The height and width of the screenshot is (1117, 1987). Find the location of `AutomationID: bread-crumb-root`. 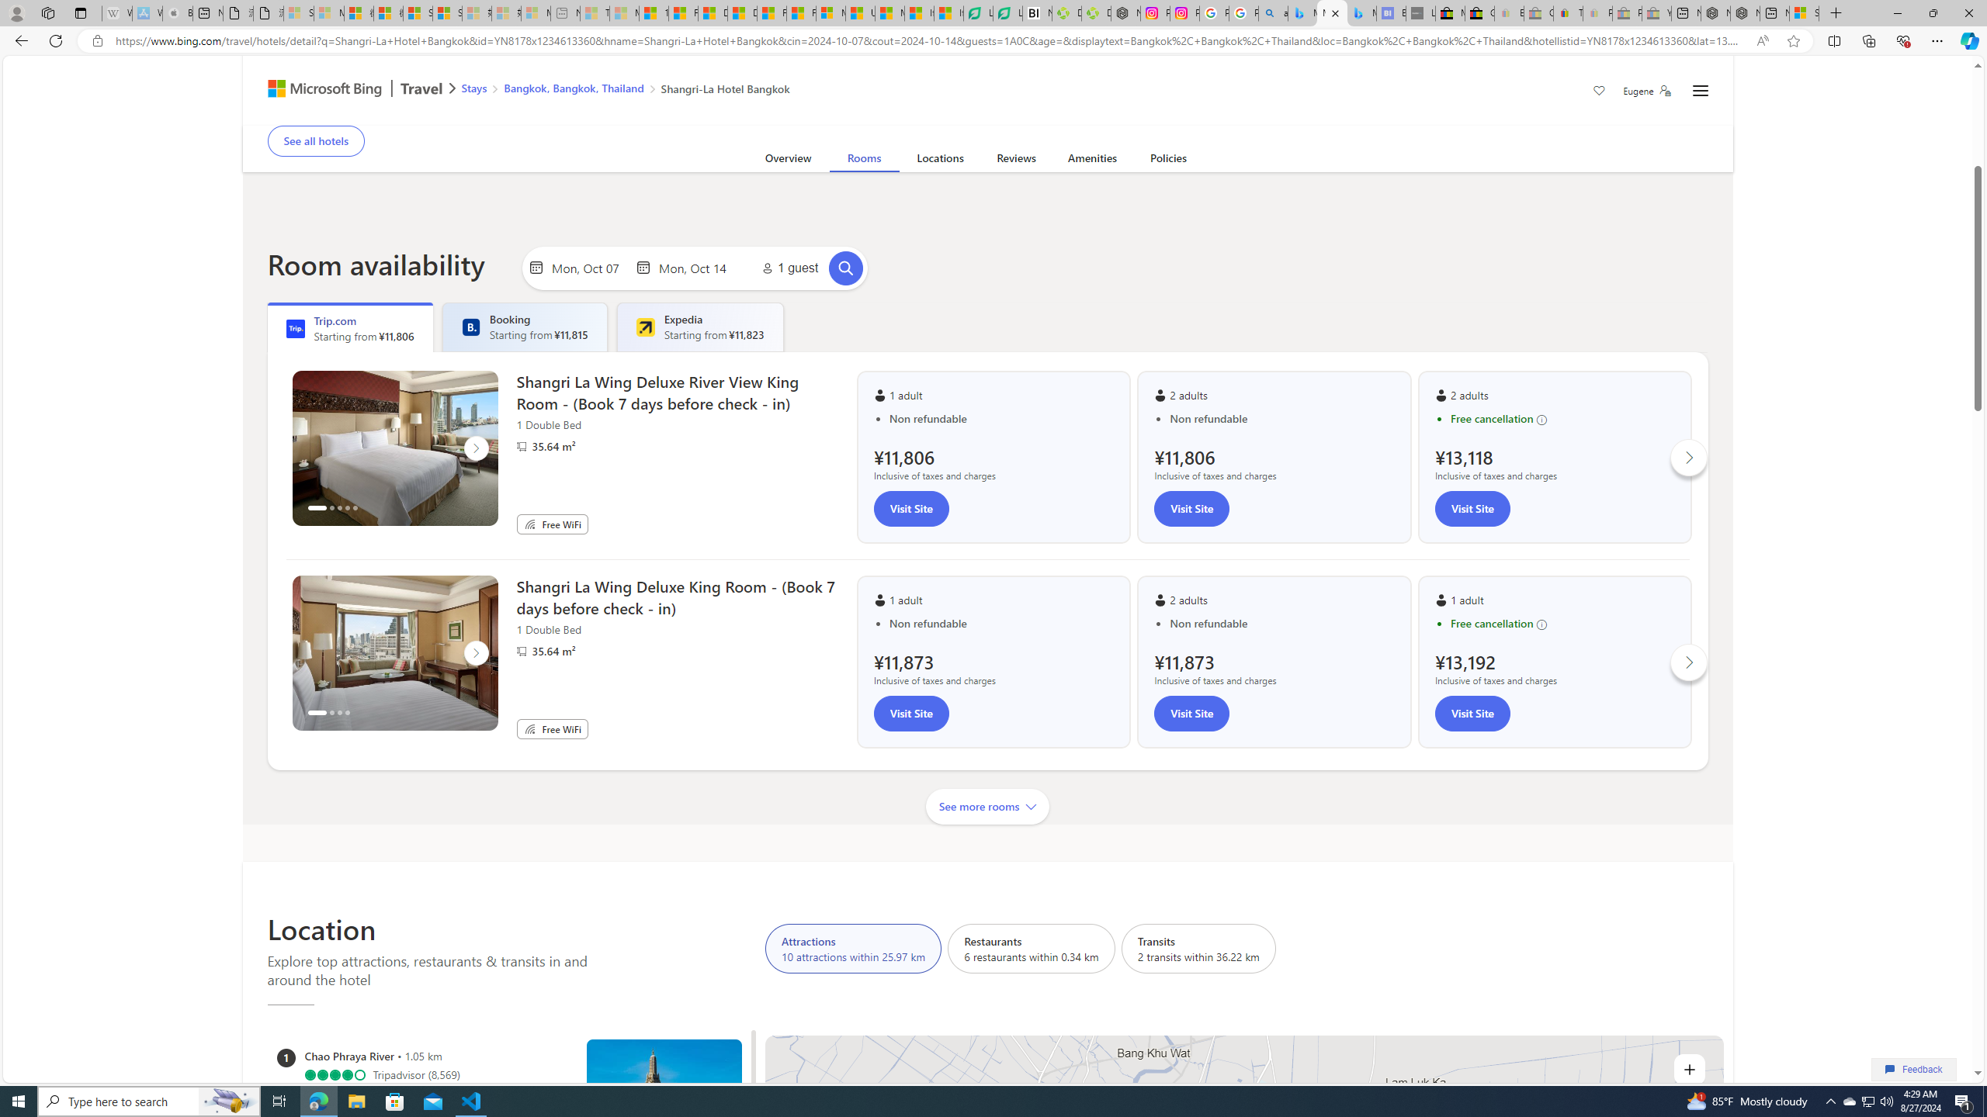

AutomationID: bread-crumb-root is located at coordinates (616, 91).